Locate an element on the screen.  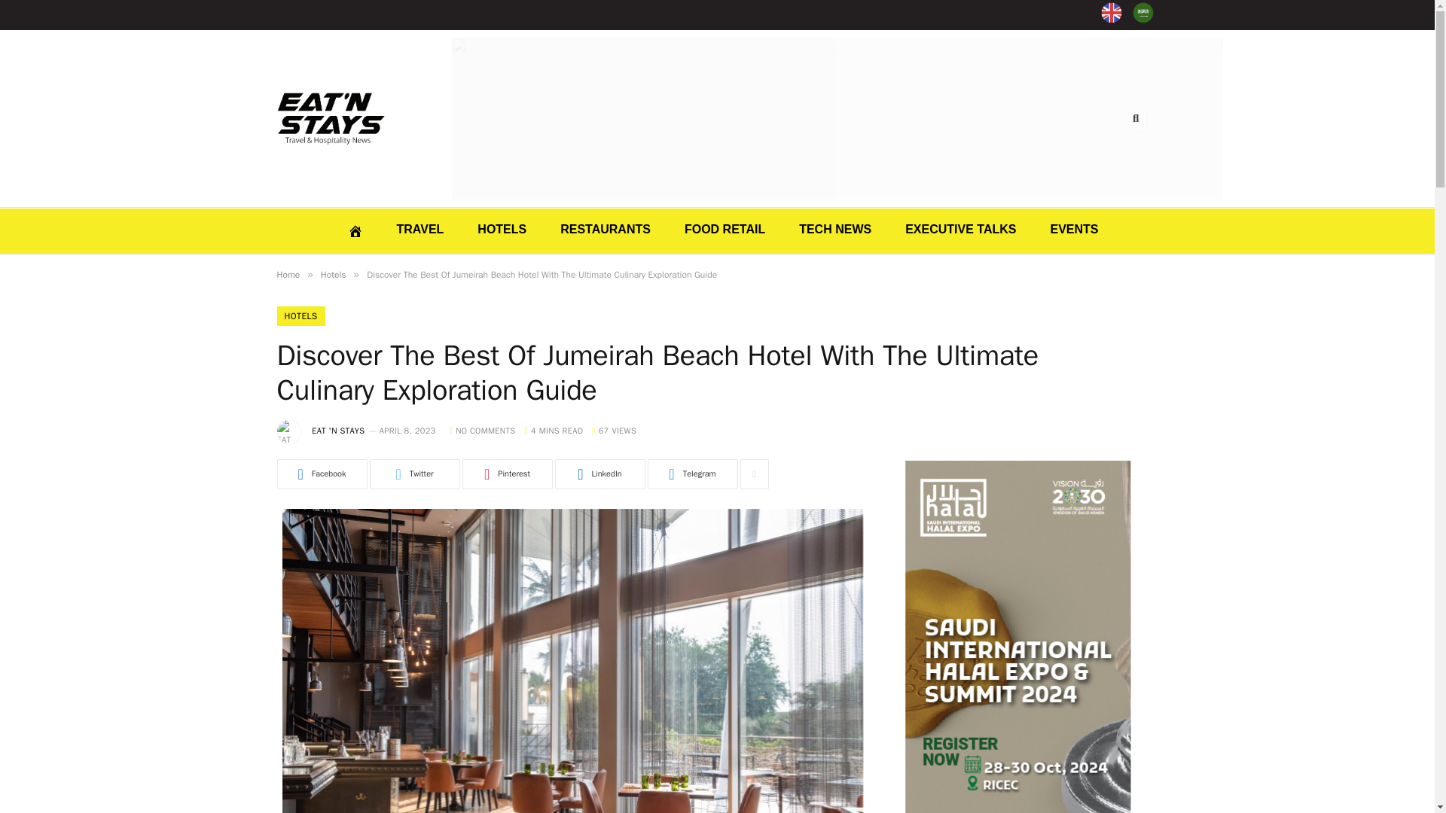
Posts by Eat 'N Stays is located at coordinates (337, 430).